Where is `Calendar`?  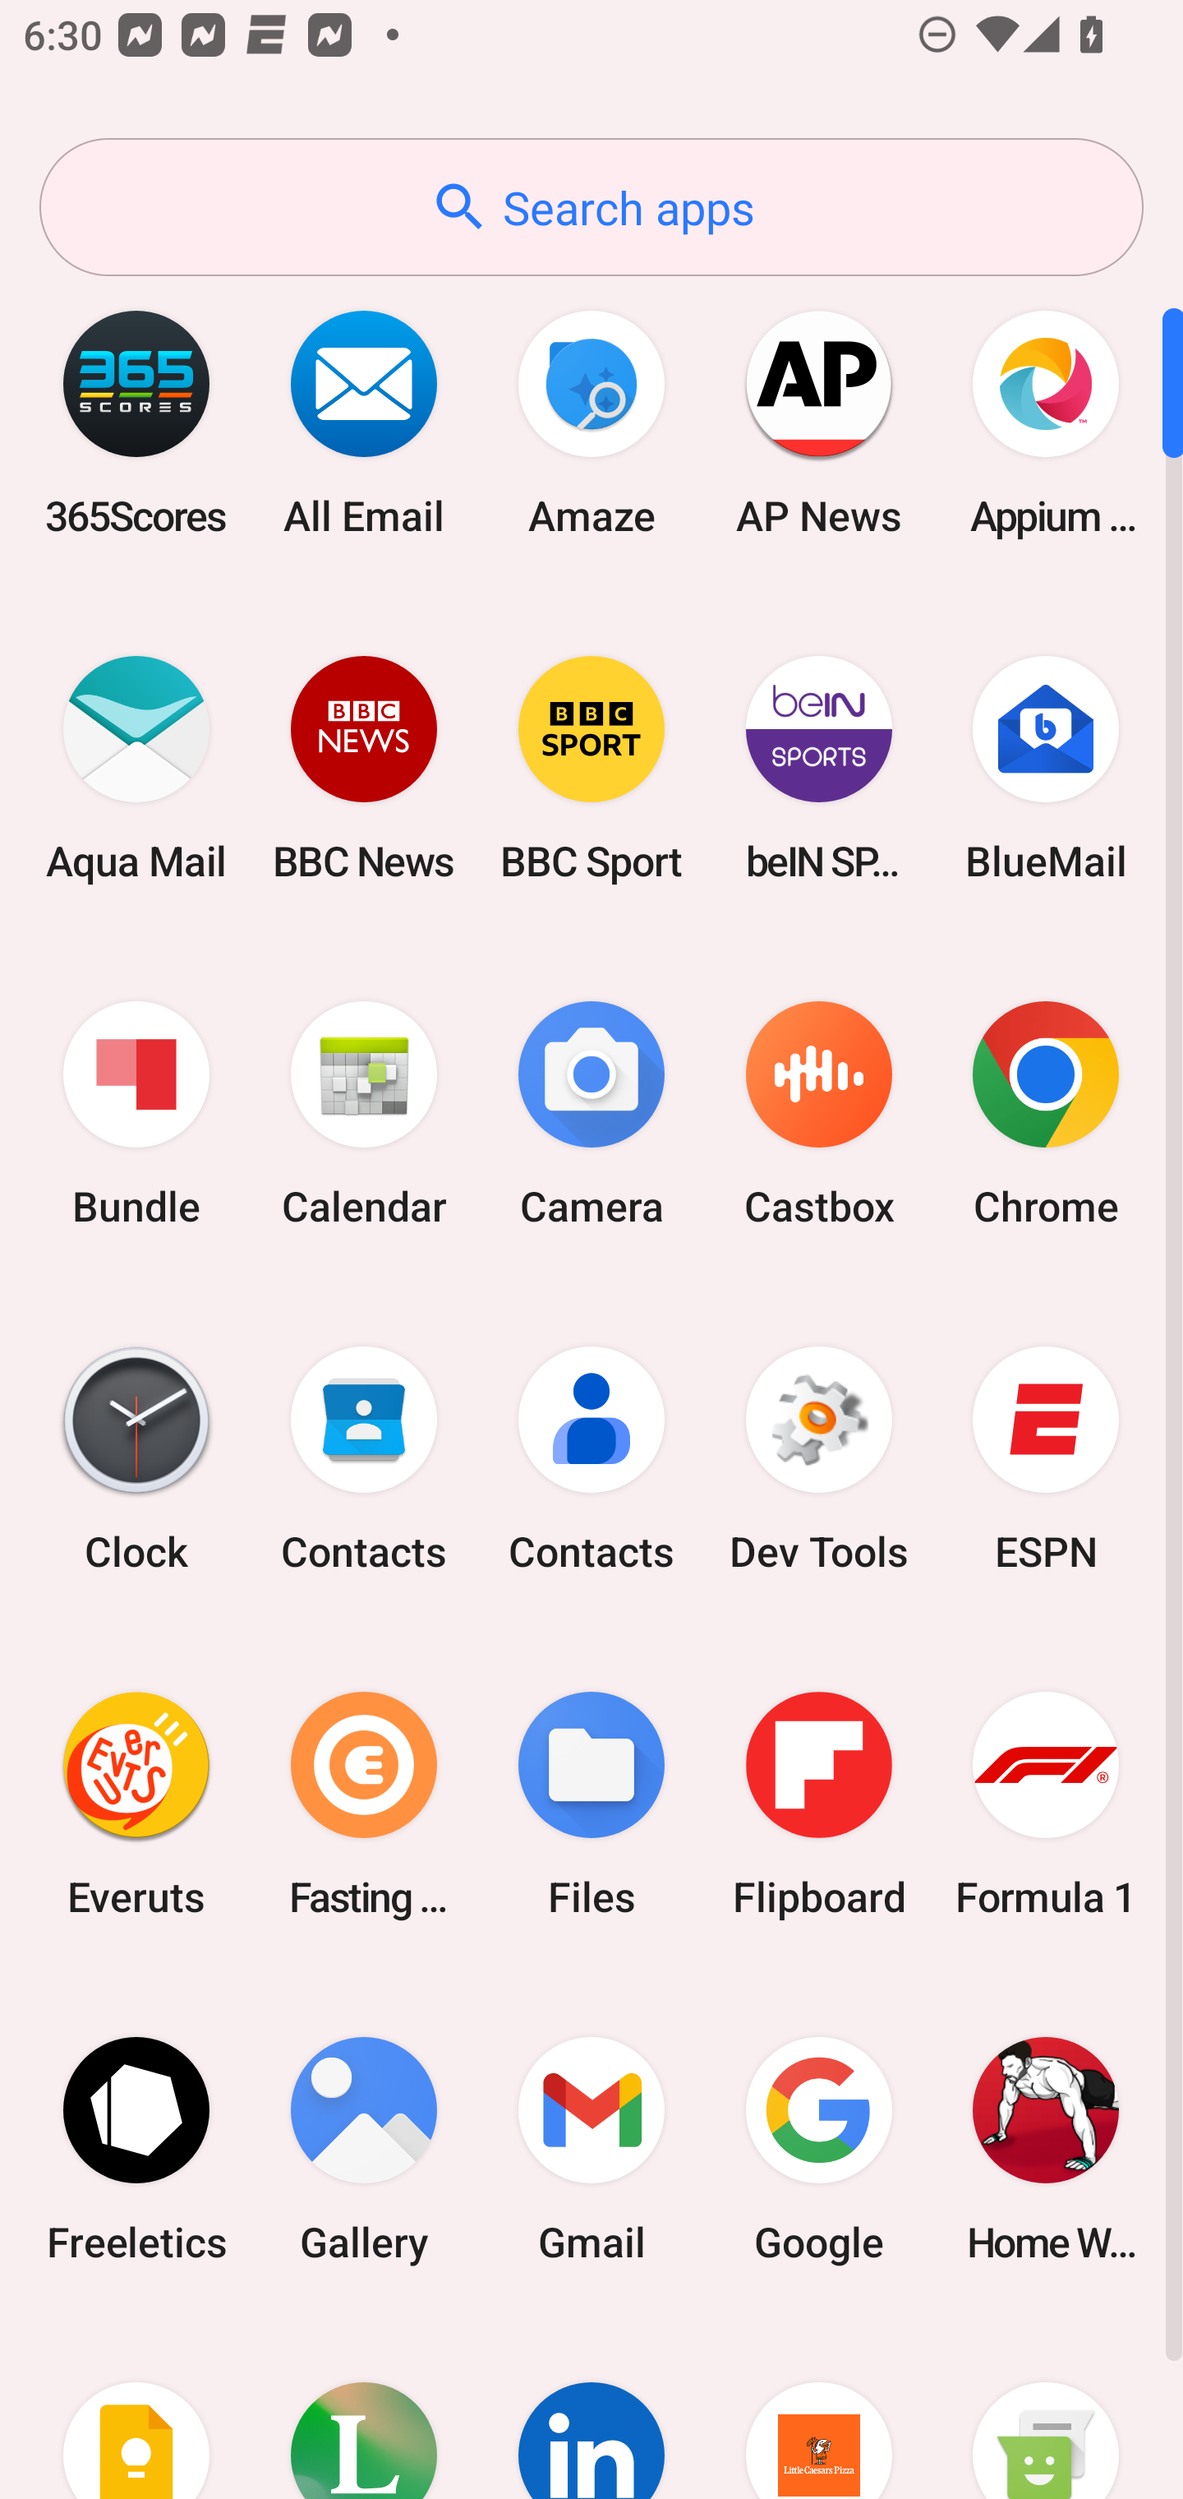
Calendar is located at coordinates (364, 1115).